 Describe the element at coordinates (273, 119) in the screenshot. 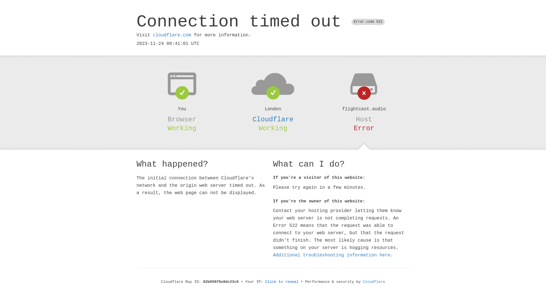

I see `Cloudflare` at that location.